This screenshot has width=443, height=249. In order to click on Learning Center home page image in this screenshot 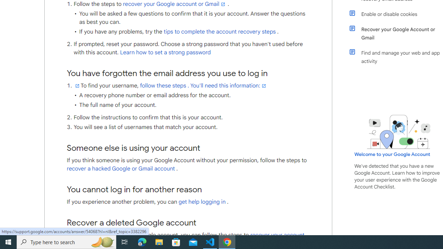, I will do `click(399, 132)`.